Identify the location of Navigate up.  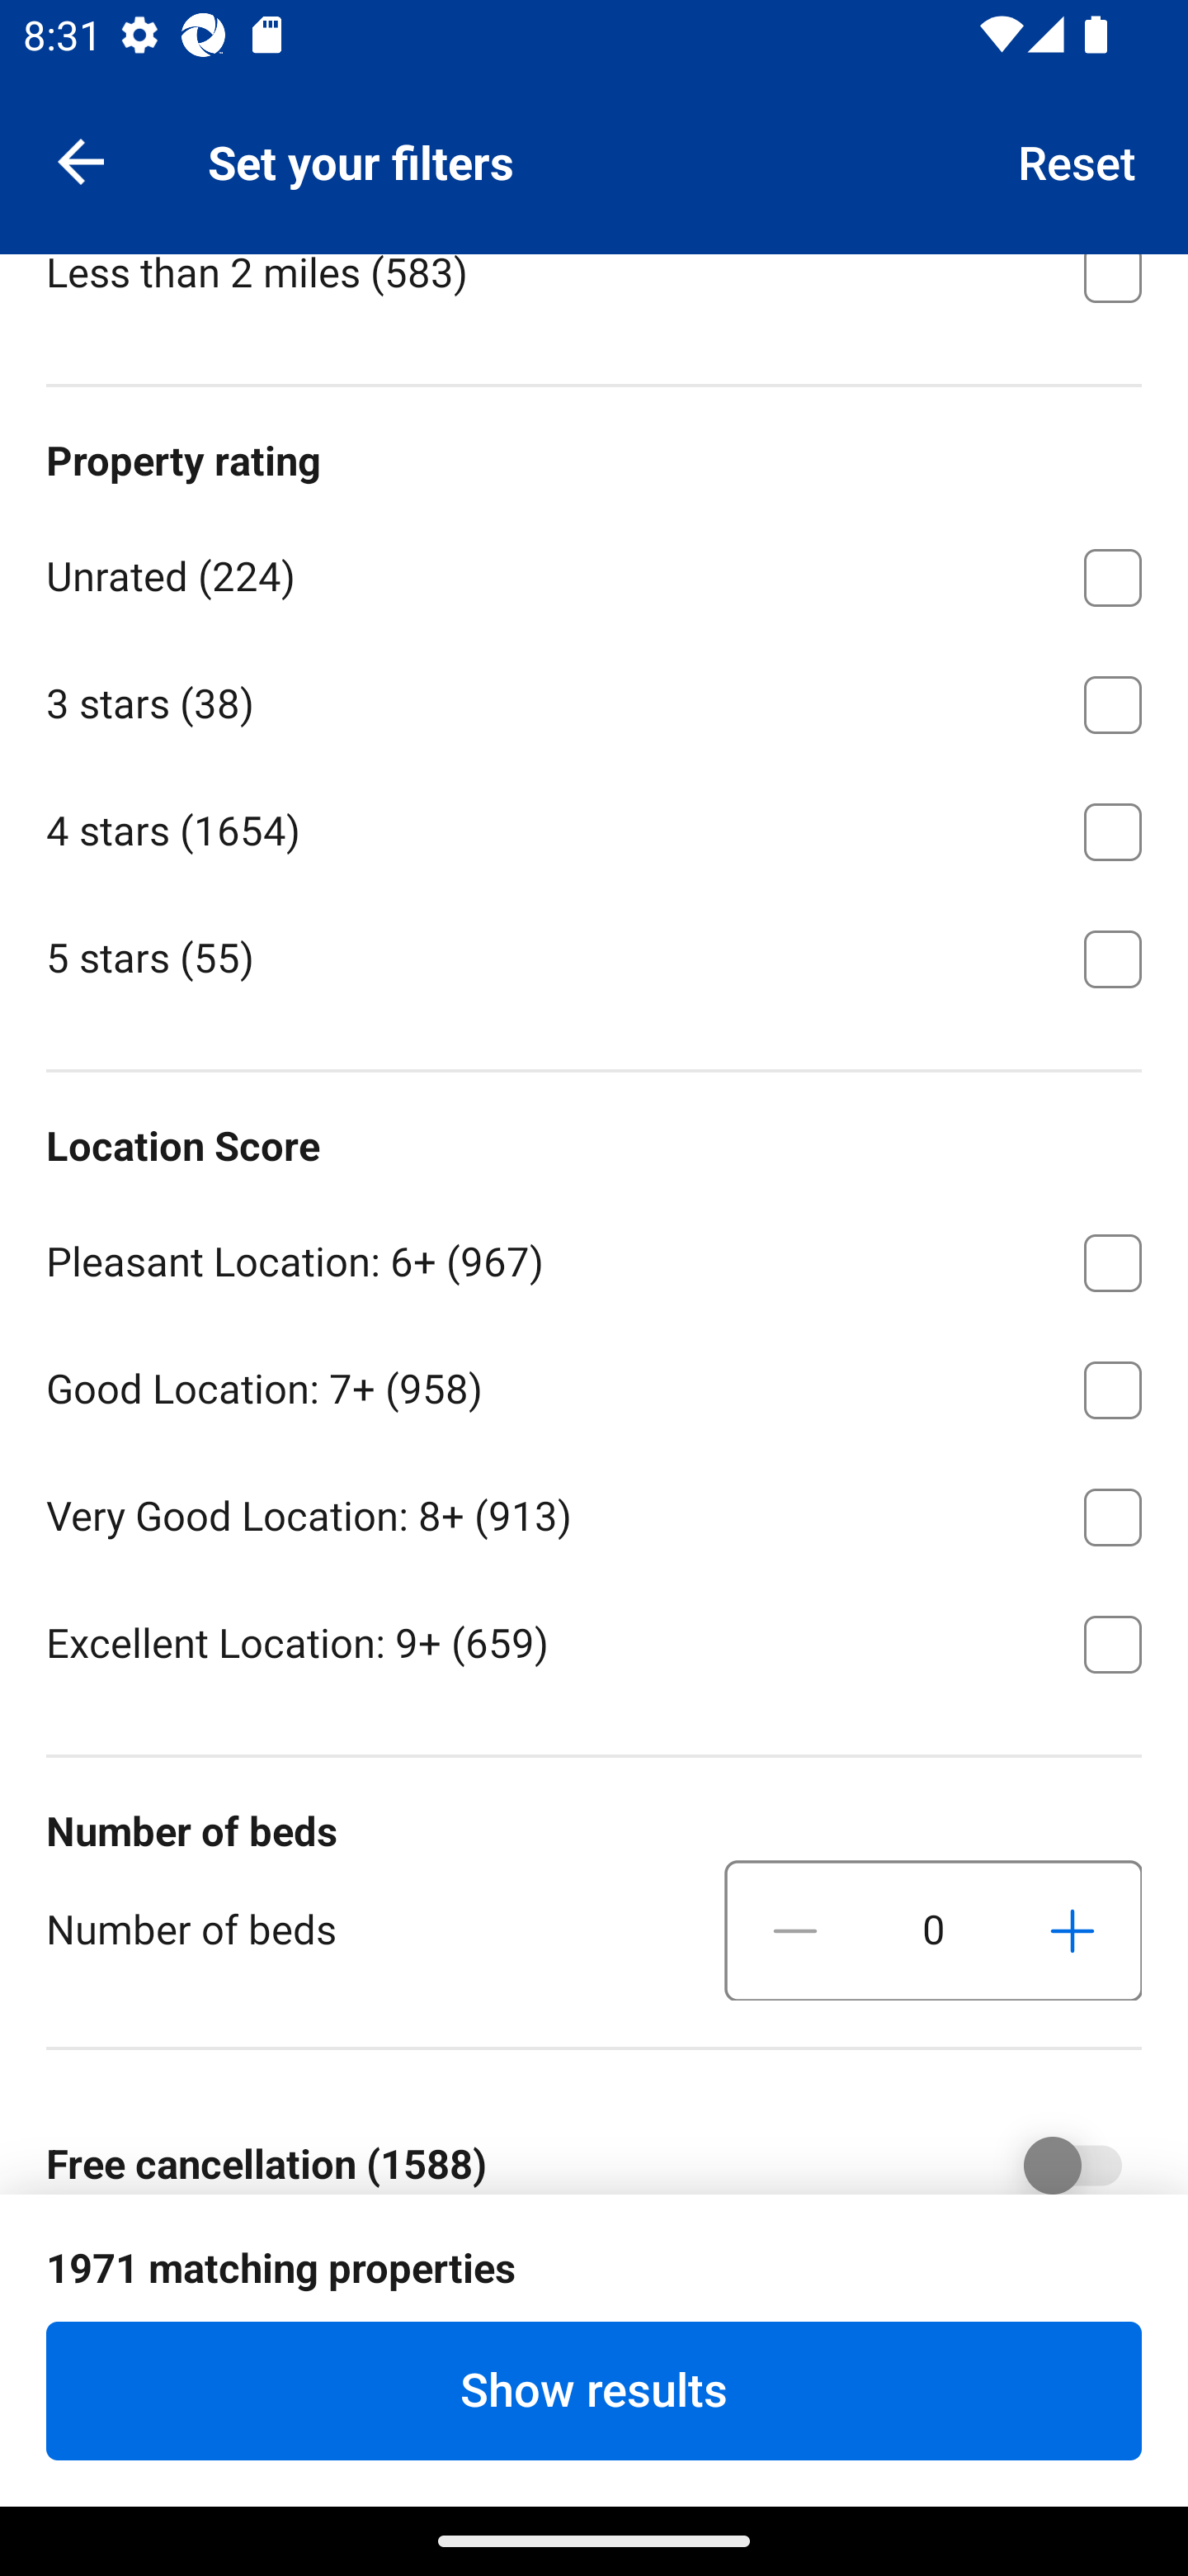
(81, 160).